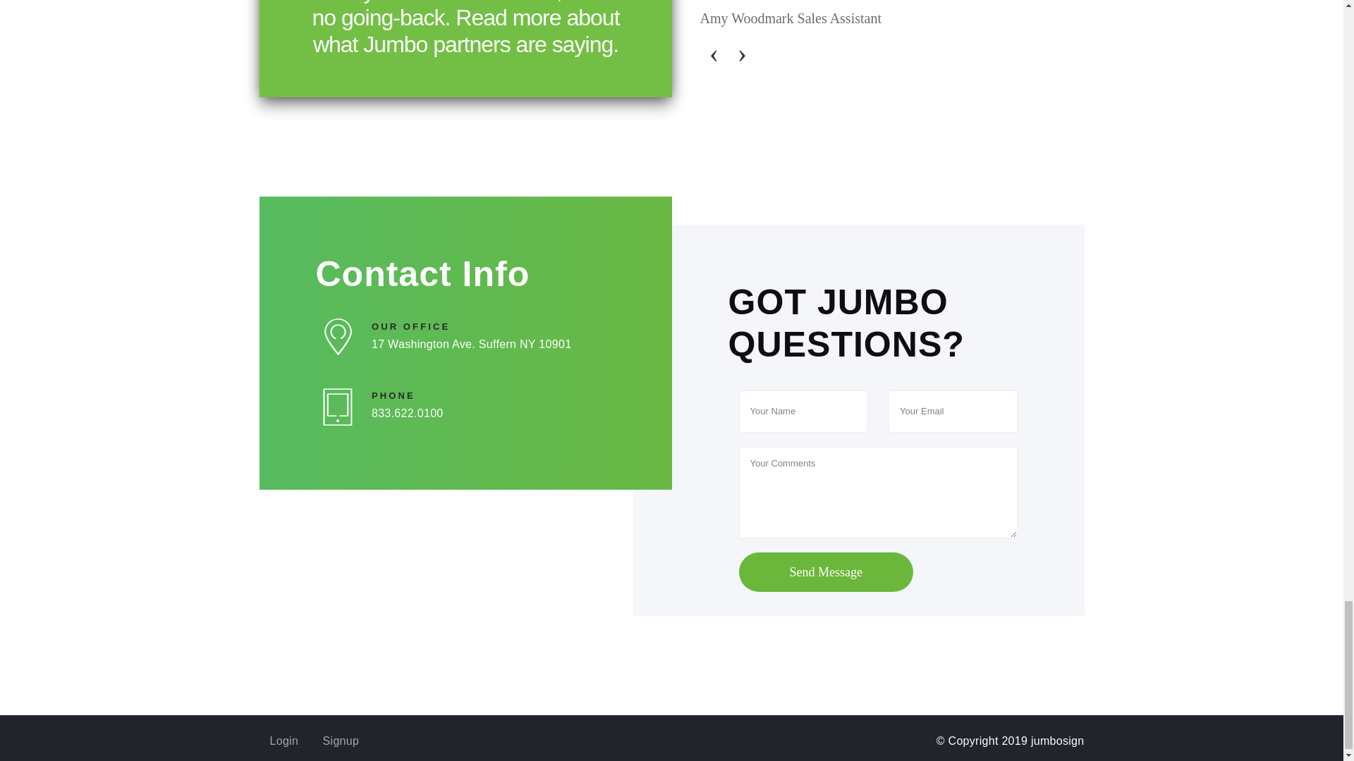 This screenshot has width=1354, height=761. Describe the element at coordinates (283, 741) in the screenshot. I see `Login` at that location.